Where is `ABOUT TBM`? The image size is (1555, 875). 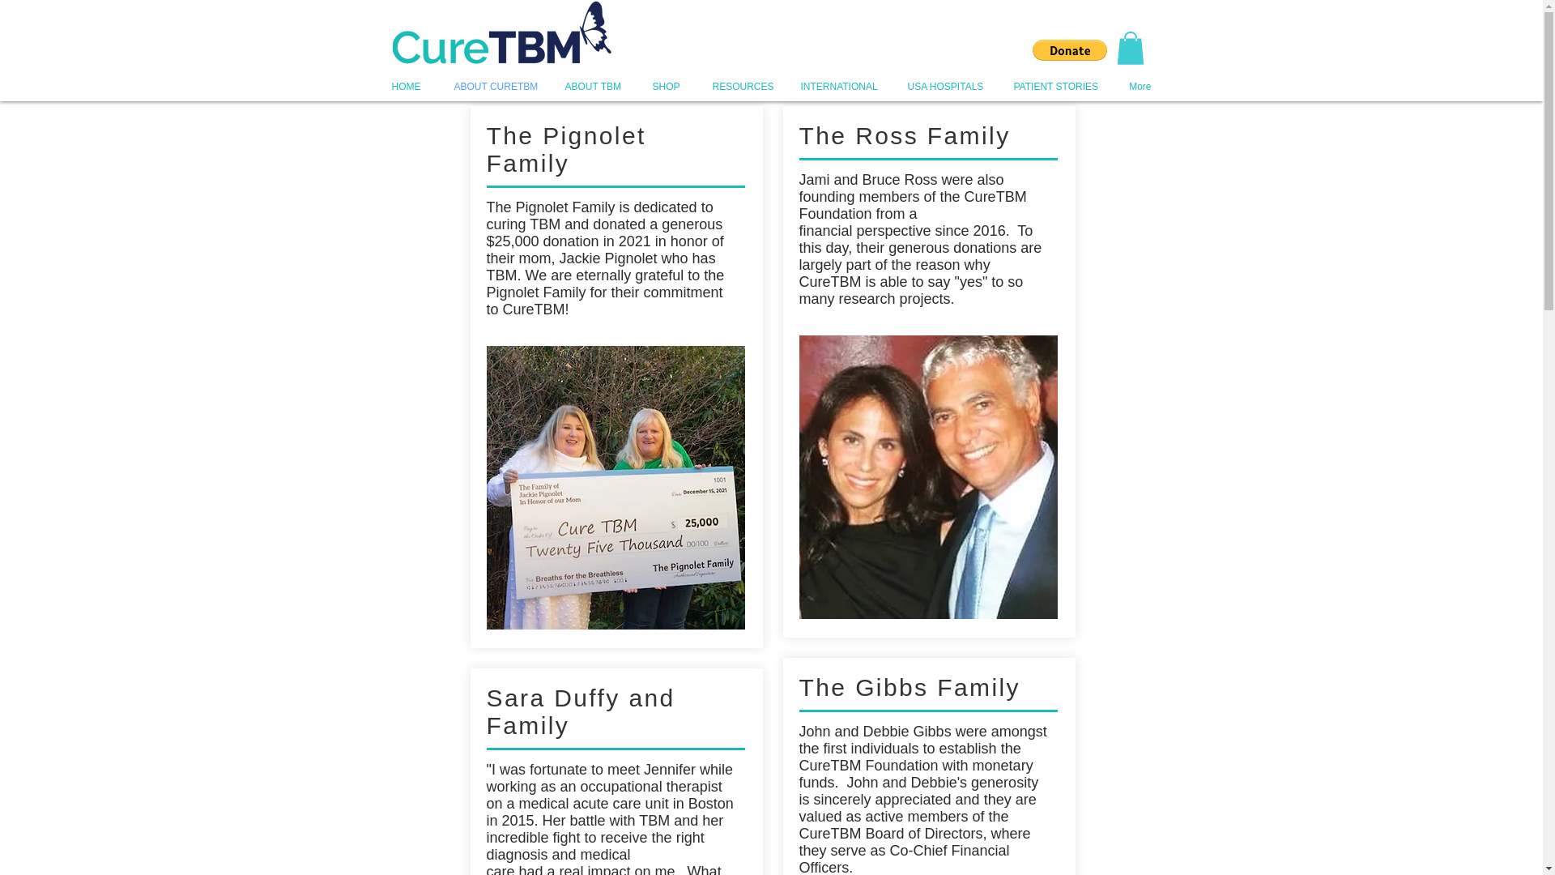
ABOUT TBM is located at coordinates (590, 86).